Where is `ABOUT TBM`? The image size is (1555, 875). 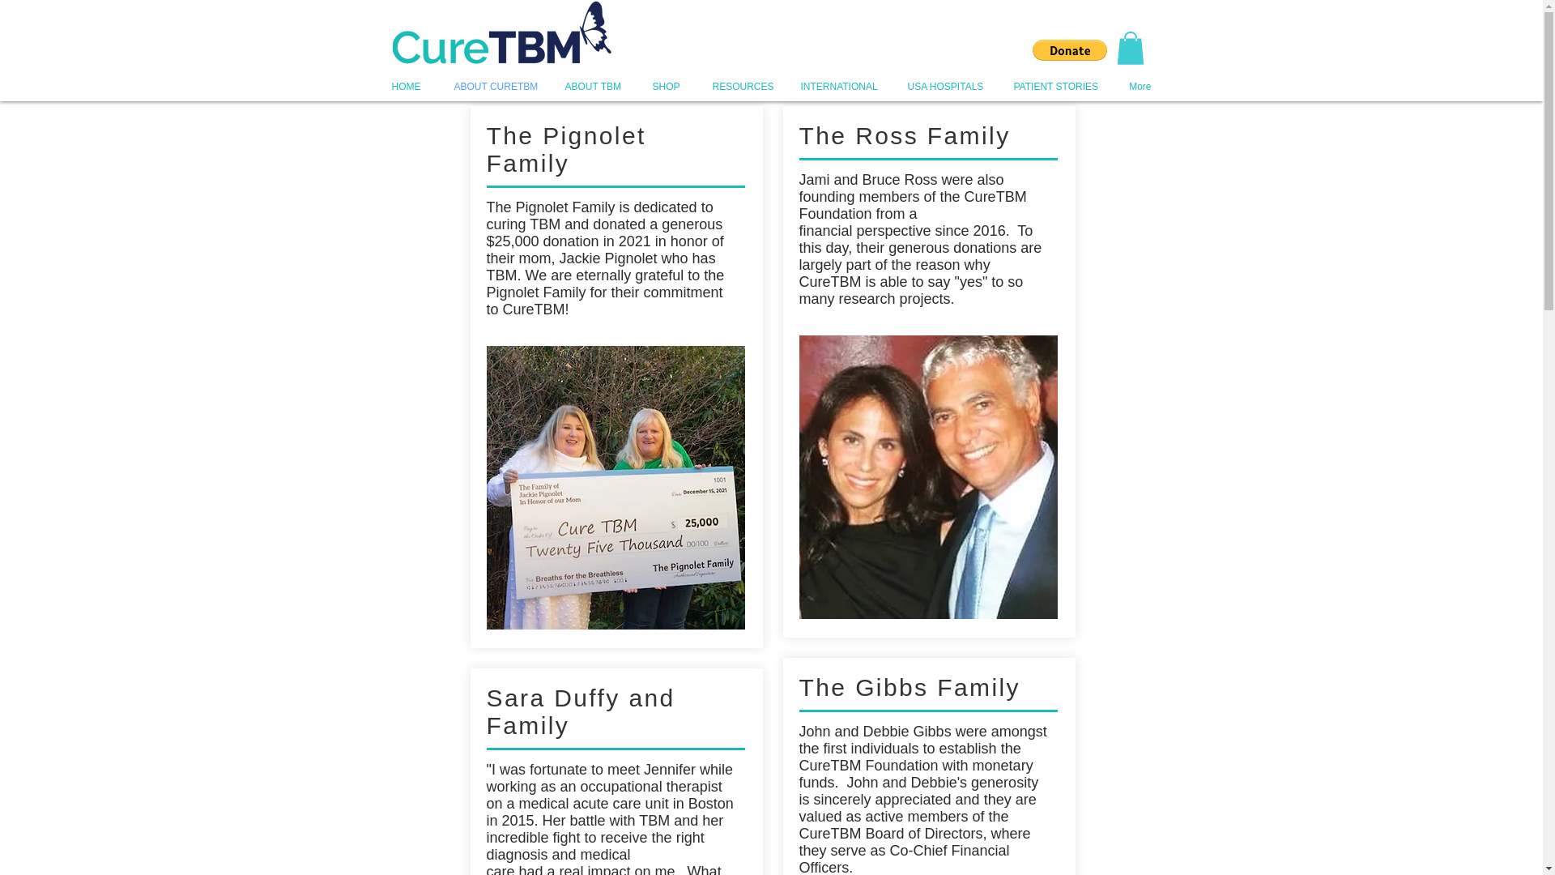
ABOUT TBM is located at coordinates (590, 86).